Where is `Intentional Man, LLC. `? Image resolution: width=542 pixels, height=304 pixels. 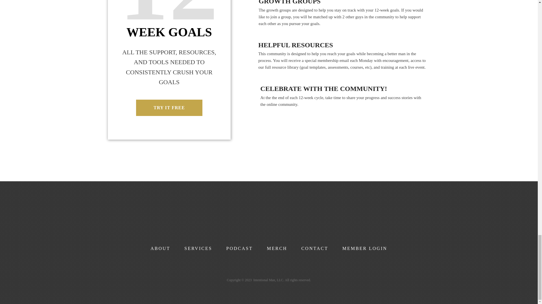 Intentional Man, LLC.  is located at coordinates (269, 280).